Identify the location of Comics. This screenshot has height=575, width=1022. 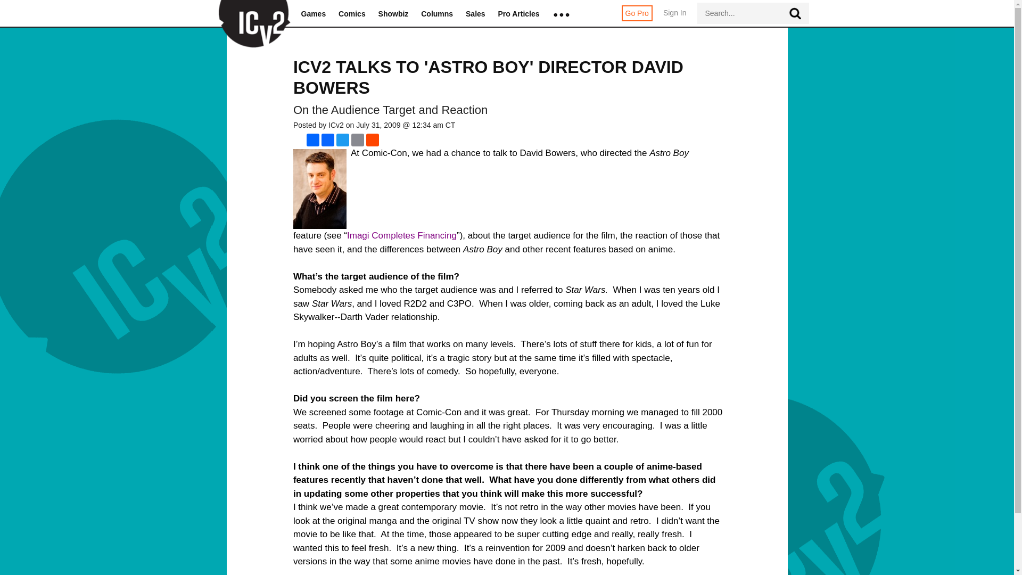
(352, 14).